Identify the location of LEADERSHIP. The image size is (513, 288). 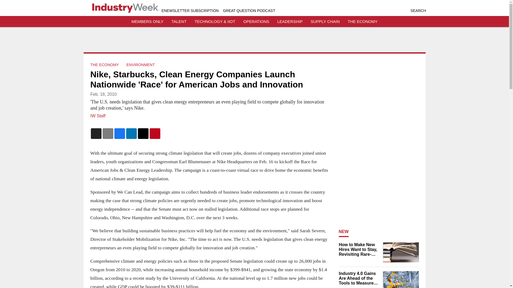
(290, 21).